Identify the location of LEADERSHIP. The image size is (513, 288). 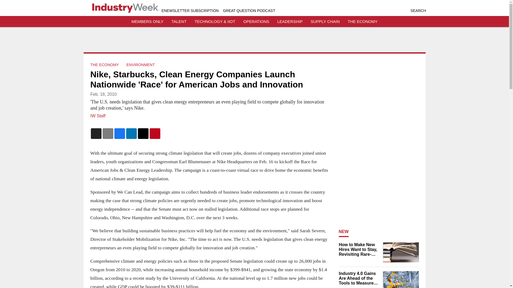
(290, 21).